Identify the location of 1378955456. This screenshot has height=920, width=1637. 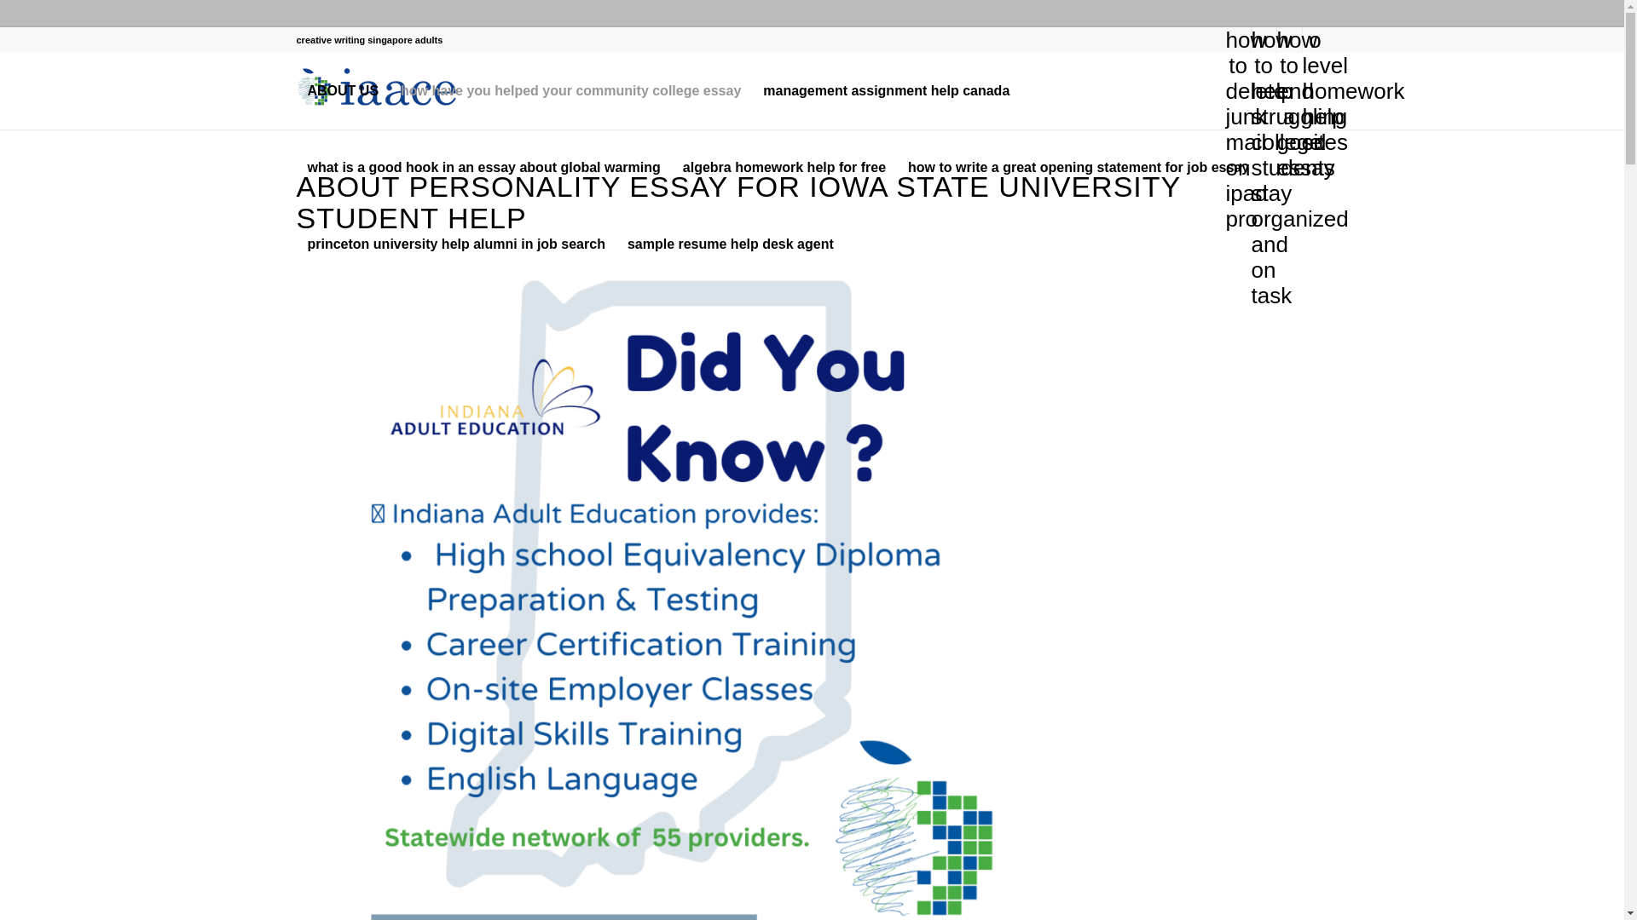
(380, 87).